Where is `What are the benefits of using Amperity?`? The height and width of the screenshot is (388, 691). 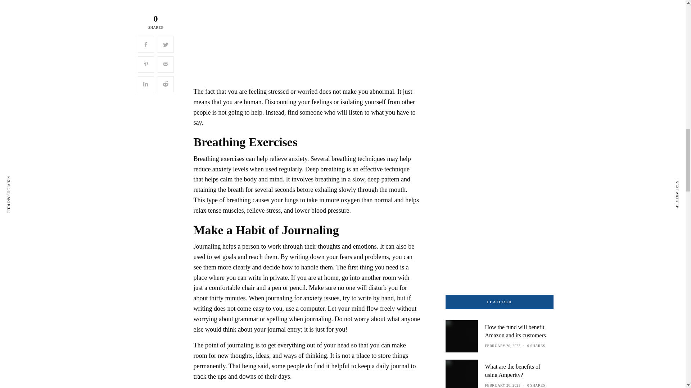 What are the benefits of using Amperity? is located at coordinates (519, 371).